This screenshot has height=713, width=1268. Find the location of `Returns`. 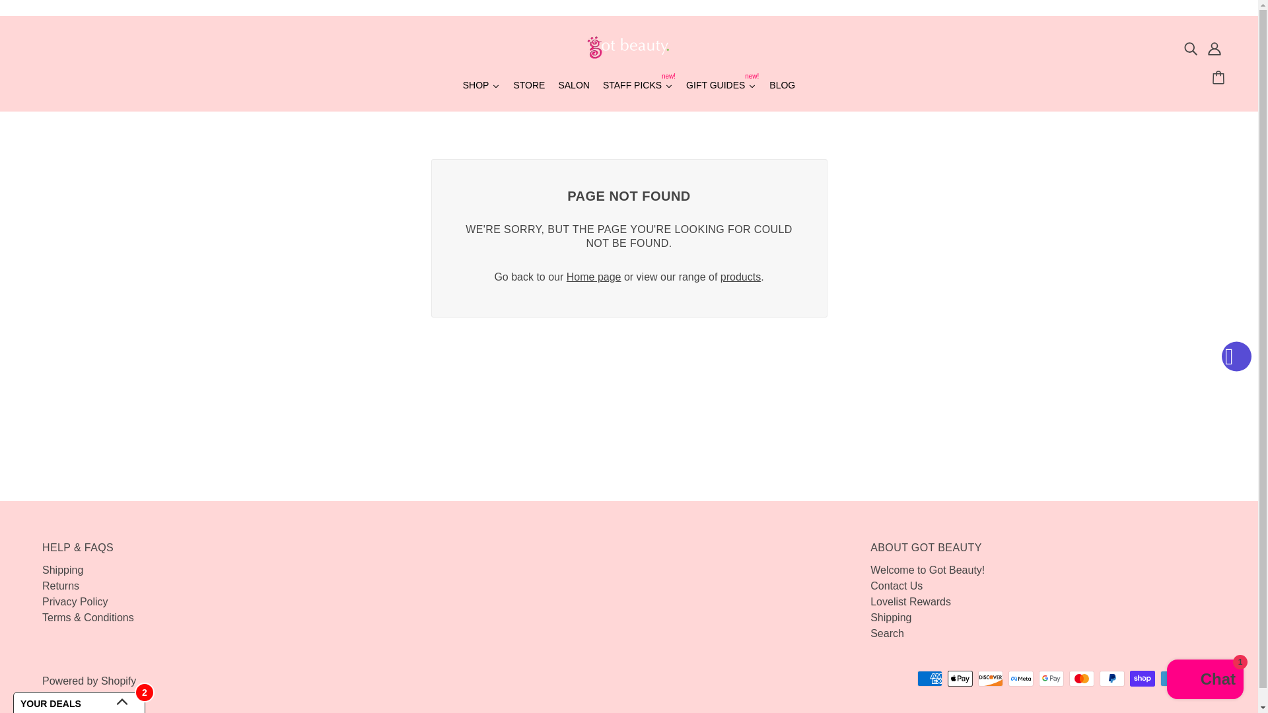

Returns is located at coordinates (594, 277).